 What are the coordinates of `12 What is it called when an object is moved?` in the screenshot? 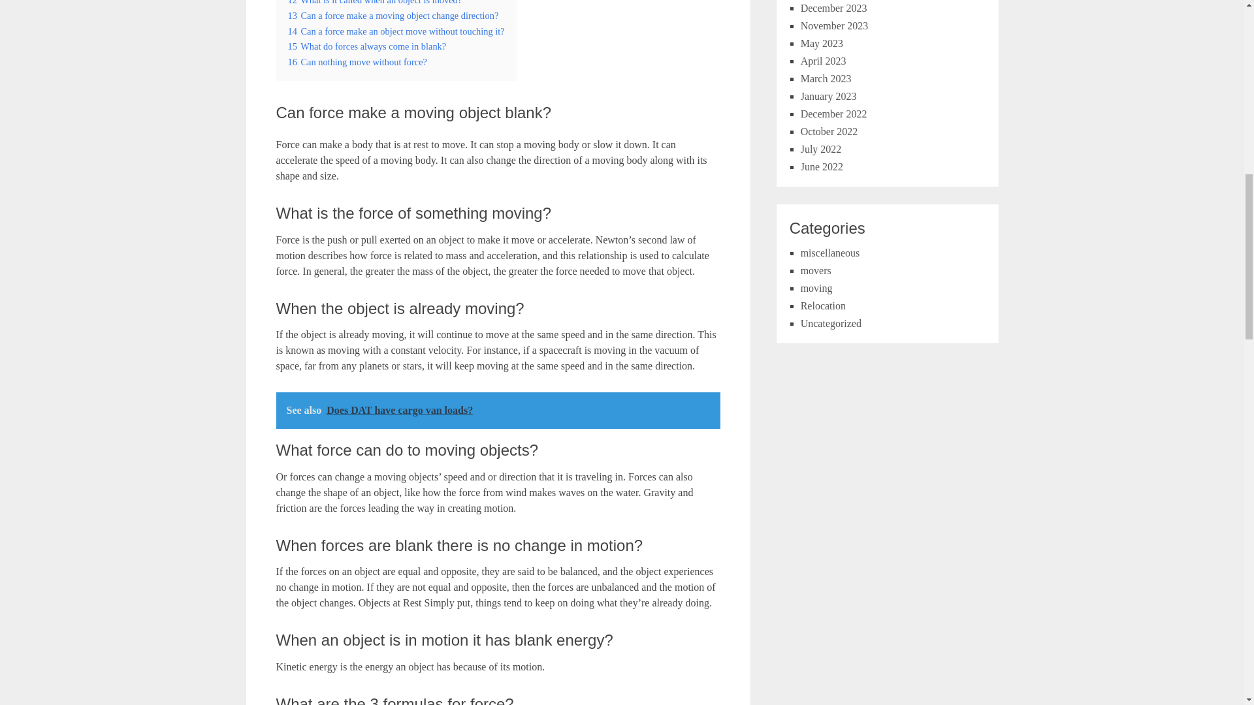 It's located at (374, 3).